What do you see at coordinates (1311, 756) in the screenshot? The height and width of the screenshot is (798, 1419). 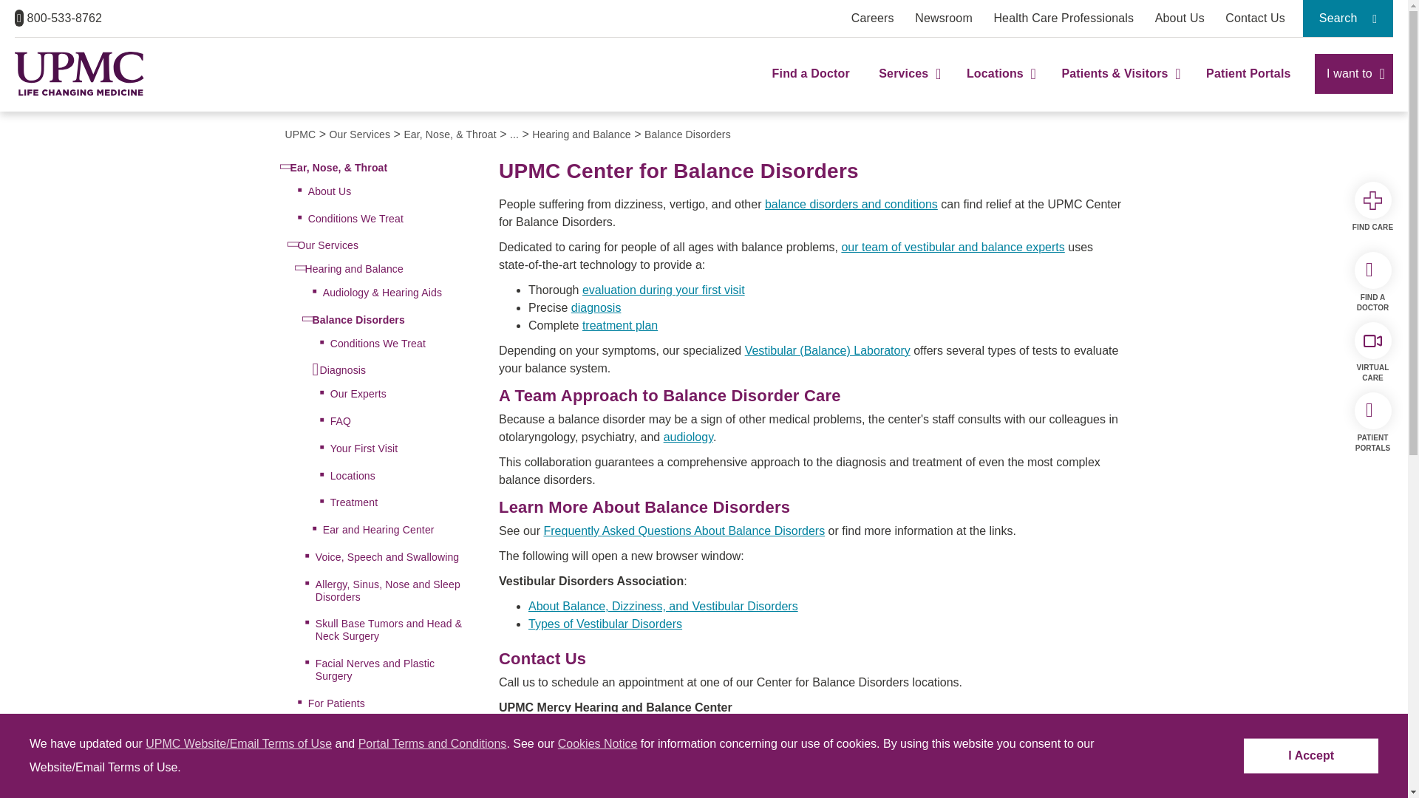 I see `I Accept` at bounding box center [1311, 756].